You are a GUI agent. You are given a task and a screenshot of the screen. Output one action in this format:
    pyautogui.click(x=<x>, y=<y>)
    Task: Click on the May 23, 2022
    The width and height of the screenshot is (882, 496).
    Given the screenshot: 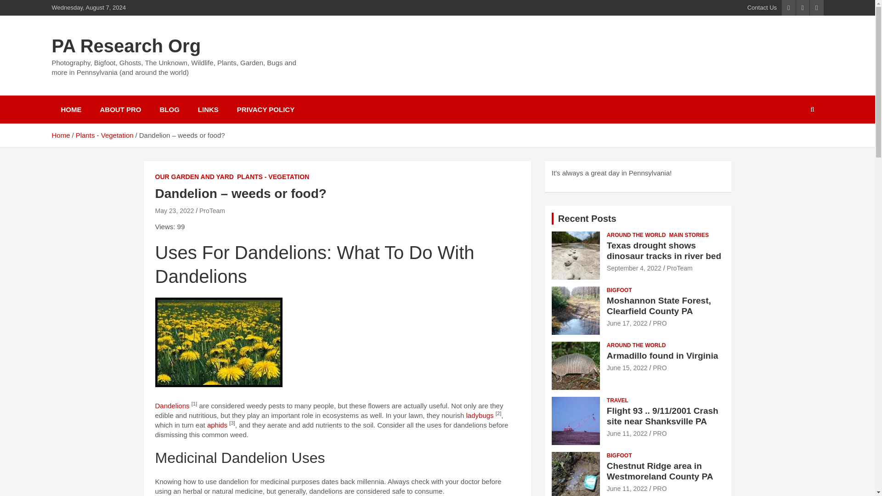 What is the action you would take?
    pyautogui.click(x=175, y=210)
    